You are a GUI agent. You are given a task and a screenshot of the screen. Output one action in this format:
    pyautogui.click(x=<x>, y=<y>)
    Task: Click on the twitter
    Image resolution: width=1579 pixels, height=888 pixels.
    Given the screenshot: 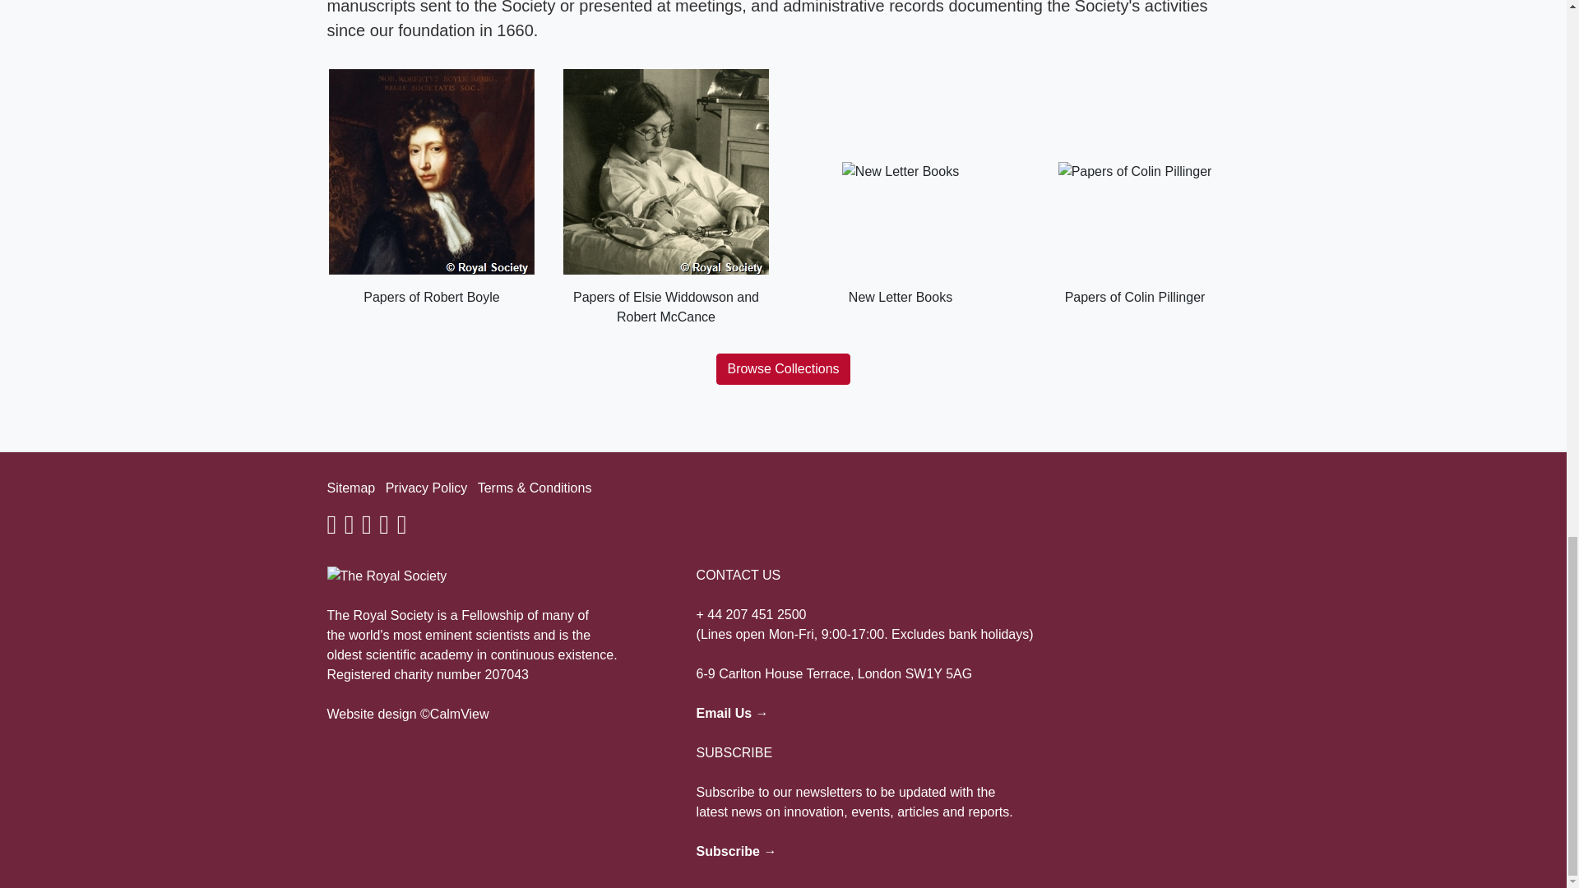 What is the action you would take?
    pyautogui.click(x=349, y=530)
    